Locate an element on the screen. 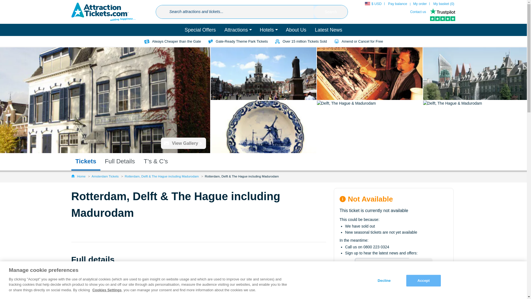 This screenshot has width=531, height=299. Contact us is located at coordinates (418, 12).